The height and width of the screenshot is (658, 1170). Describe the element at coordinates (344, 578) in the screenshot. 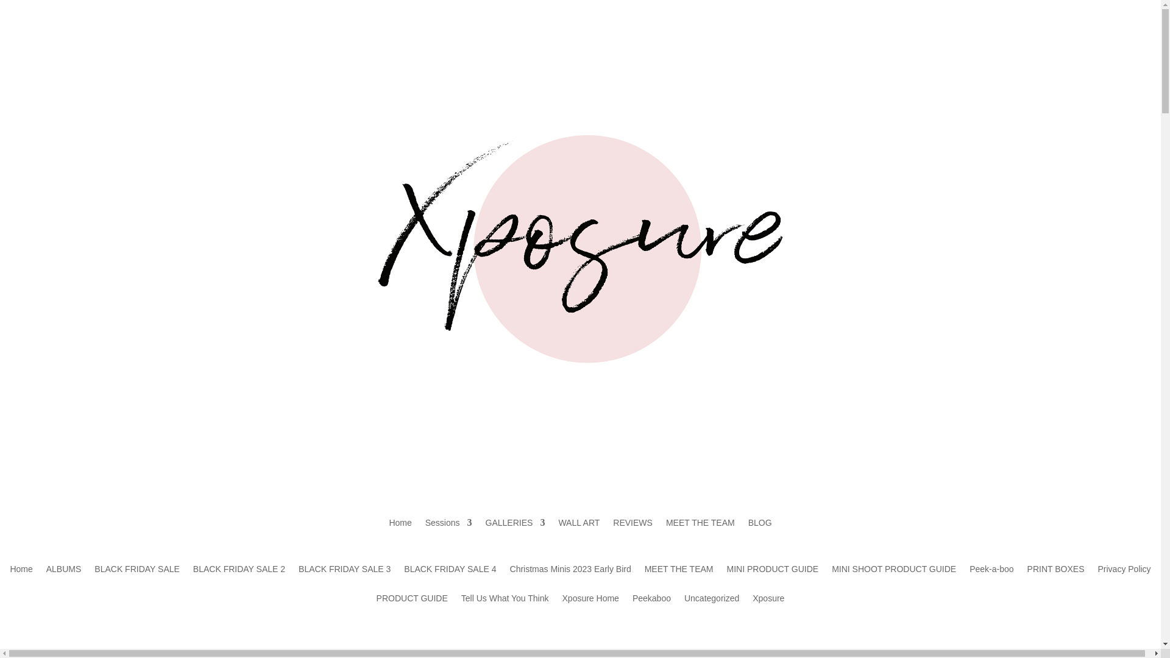

I see `BLACK FRIDAY SALE 3` at that location.